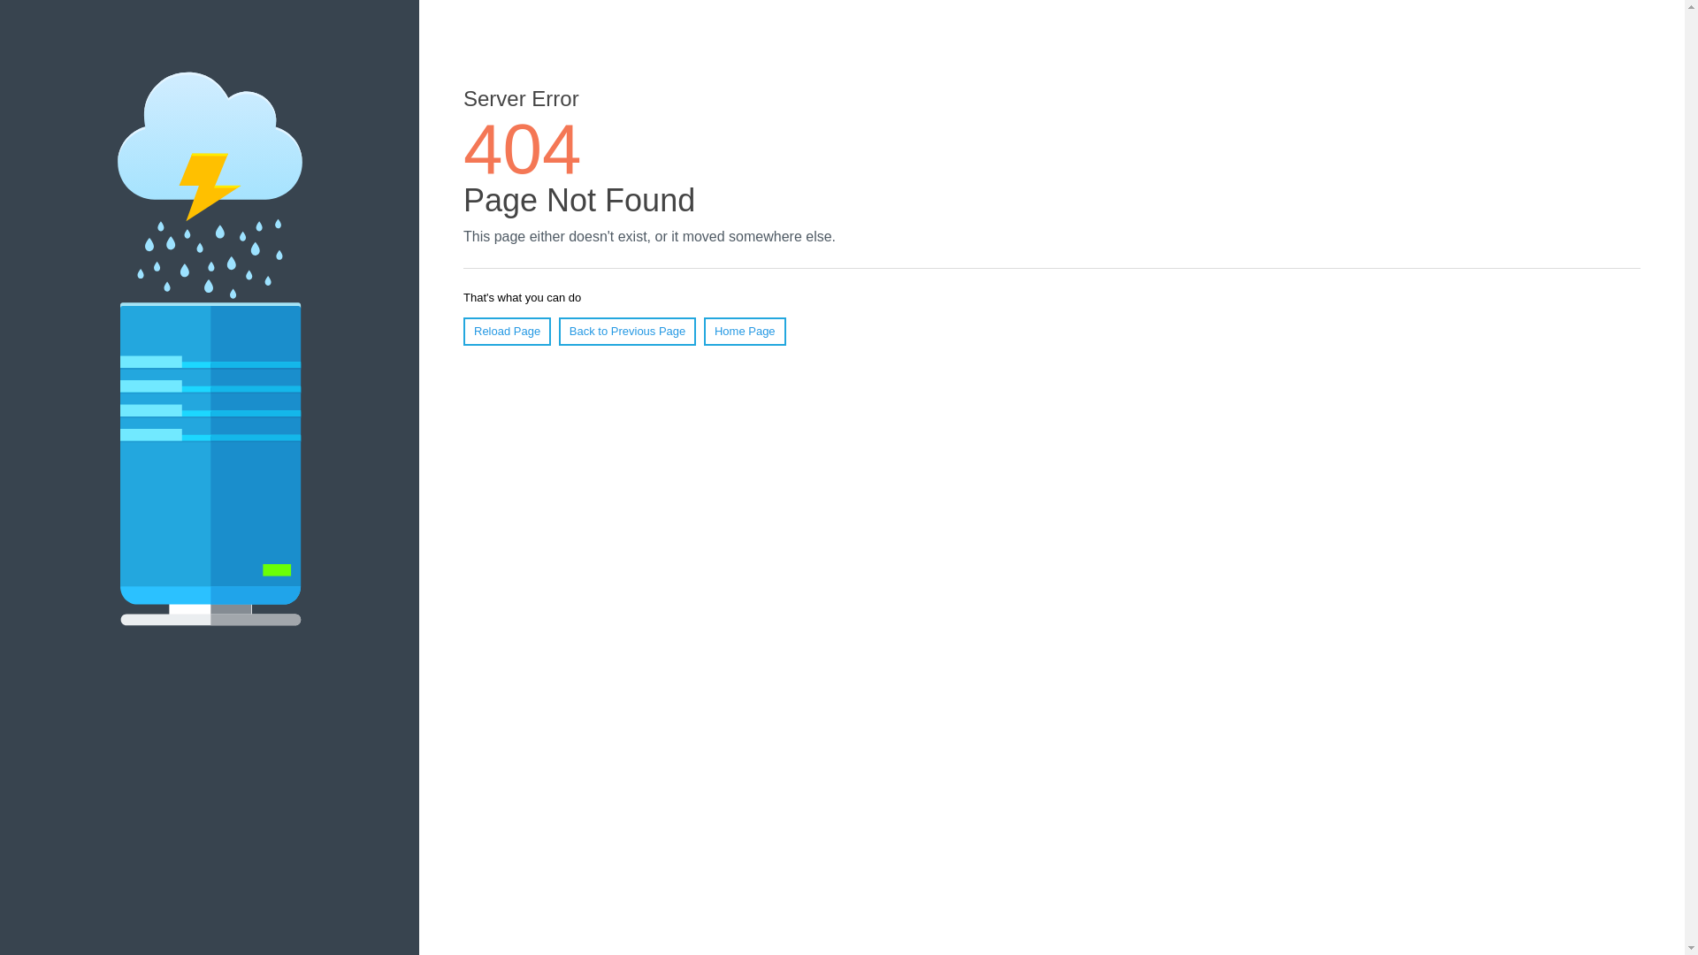  What do you see at coordinates (508, 332) in the screenshot?
I see `Reload Page` at bounding box center [508, 332].